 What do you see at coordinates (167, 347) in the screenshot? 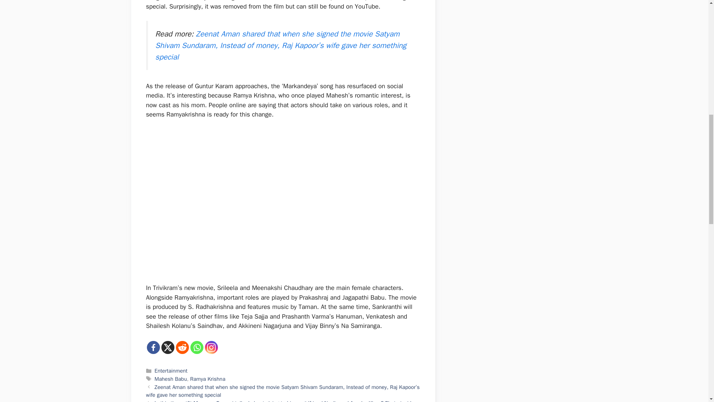
I see `X` at bounding box center [167, 347].